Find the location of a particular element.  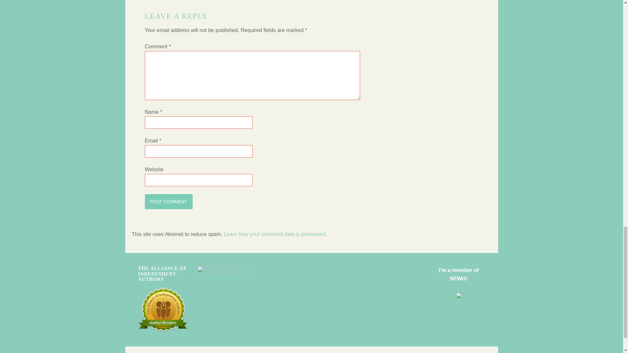

Elevate Your Storytelling is located at coordinates (223, 271).